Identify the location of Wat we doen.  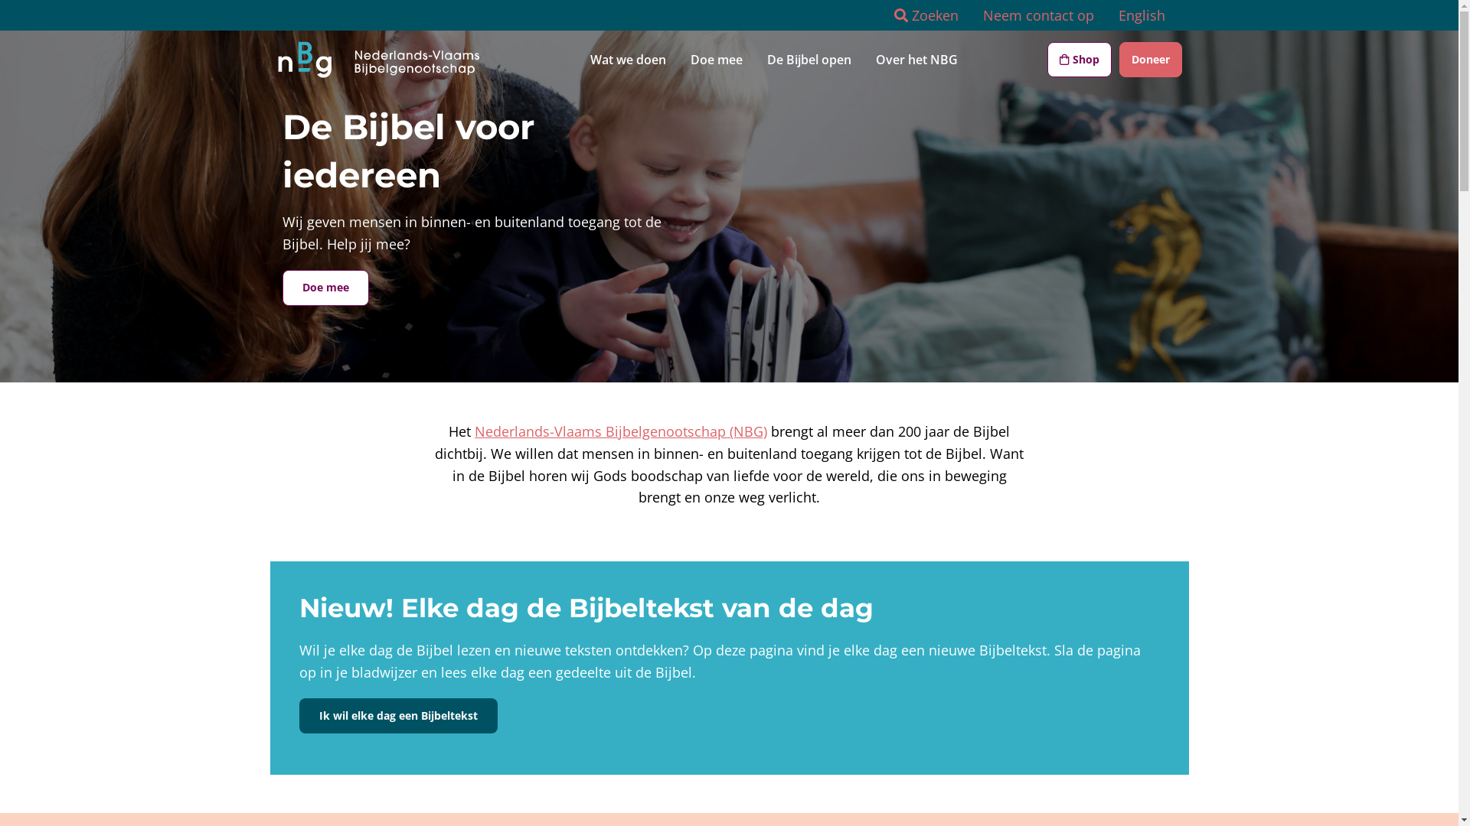
(628, 60).